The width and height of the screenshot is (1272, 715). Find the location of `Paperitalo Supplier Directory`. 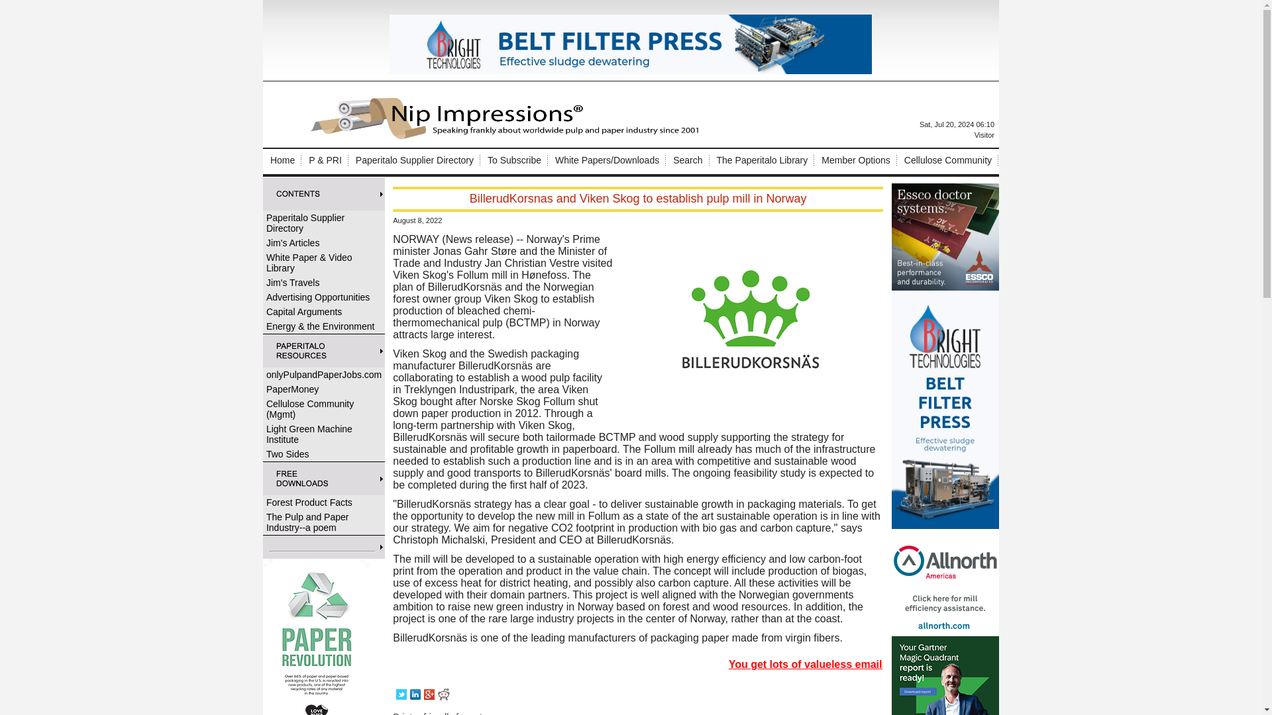

Paperitalo Supplier Directory is located at coordinates (324, 222).